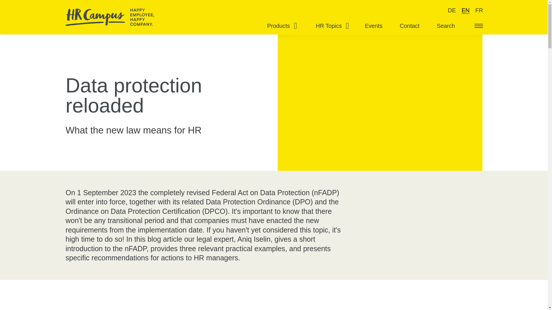 This screenshot has height=310, width=552. I want to click on Products, so click(280, 26).